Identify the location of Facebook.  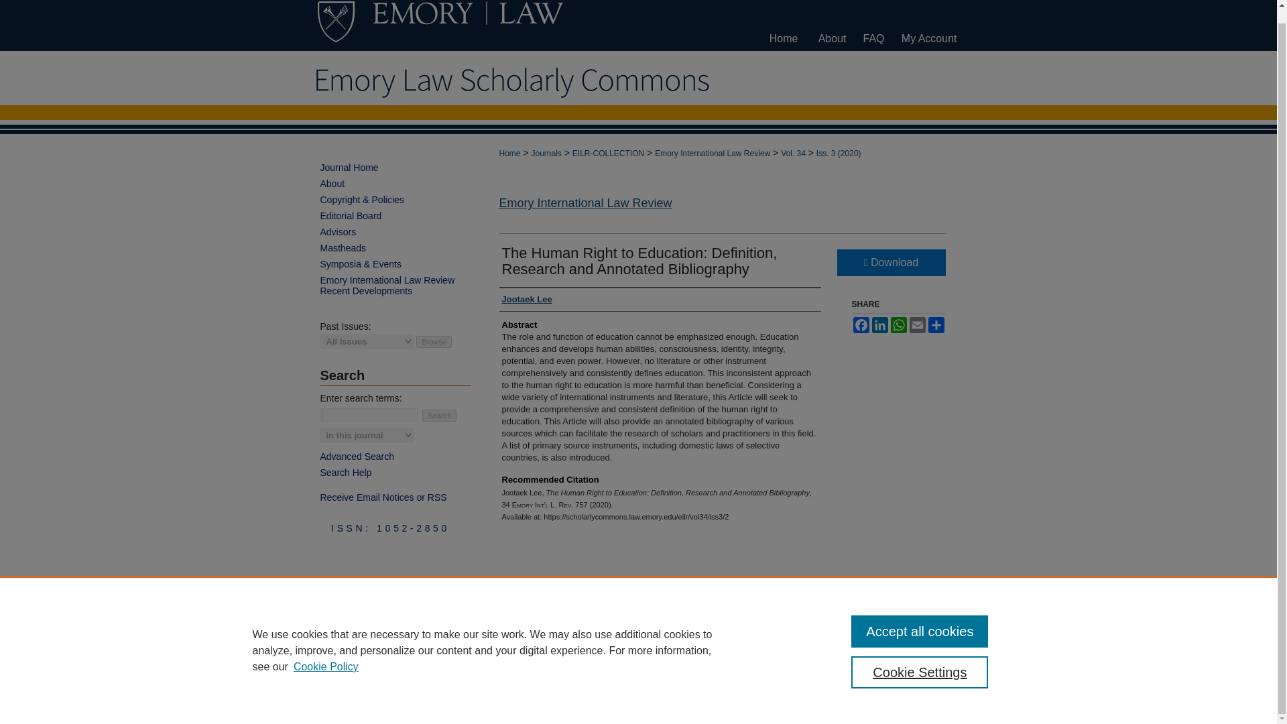
(860, 324).